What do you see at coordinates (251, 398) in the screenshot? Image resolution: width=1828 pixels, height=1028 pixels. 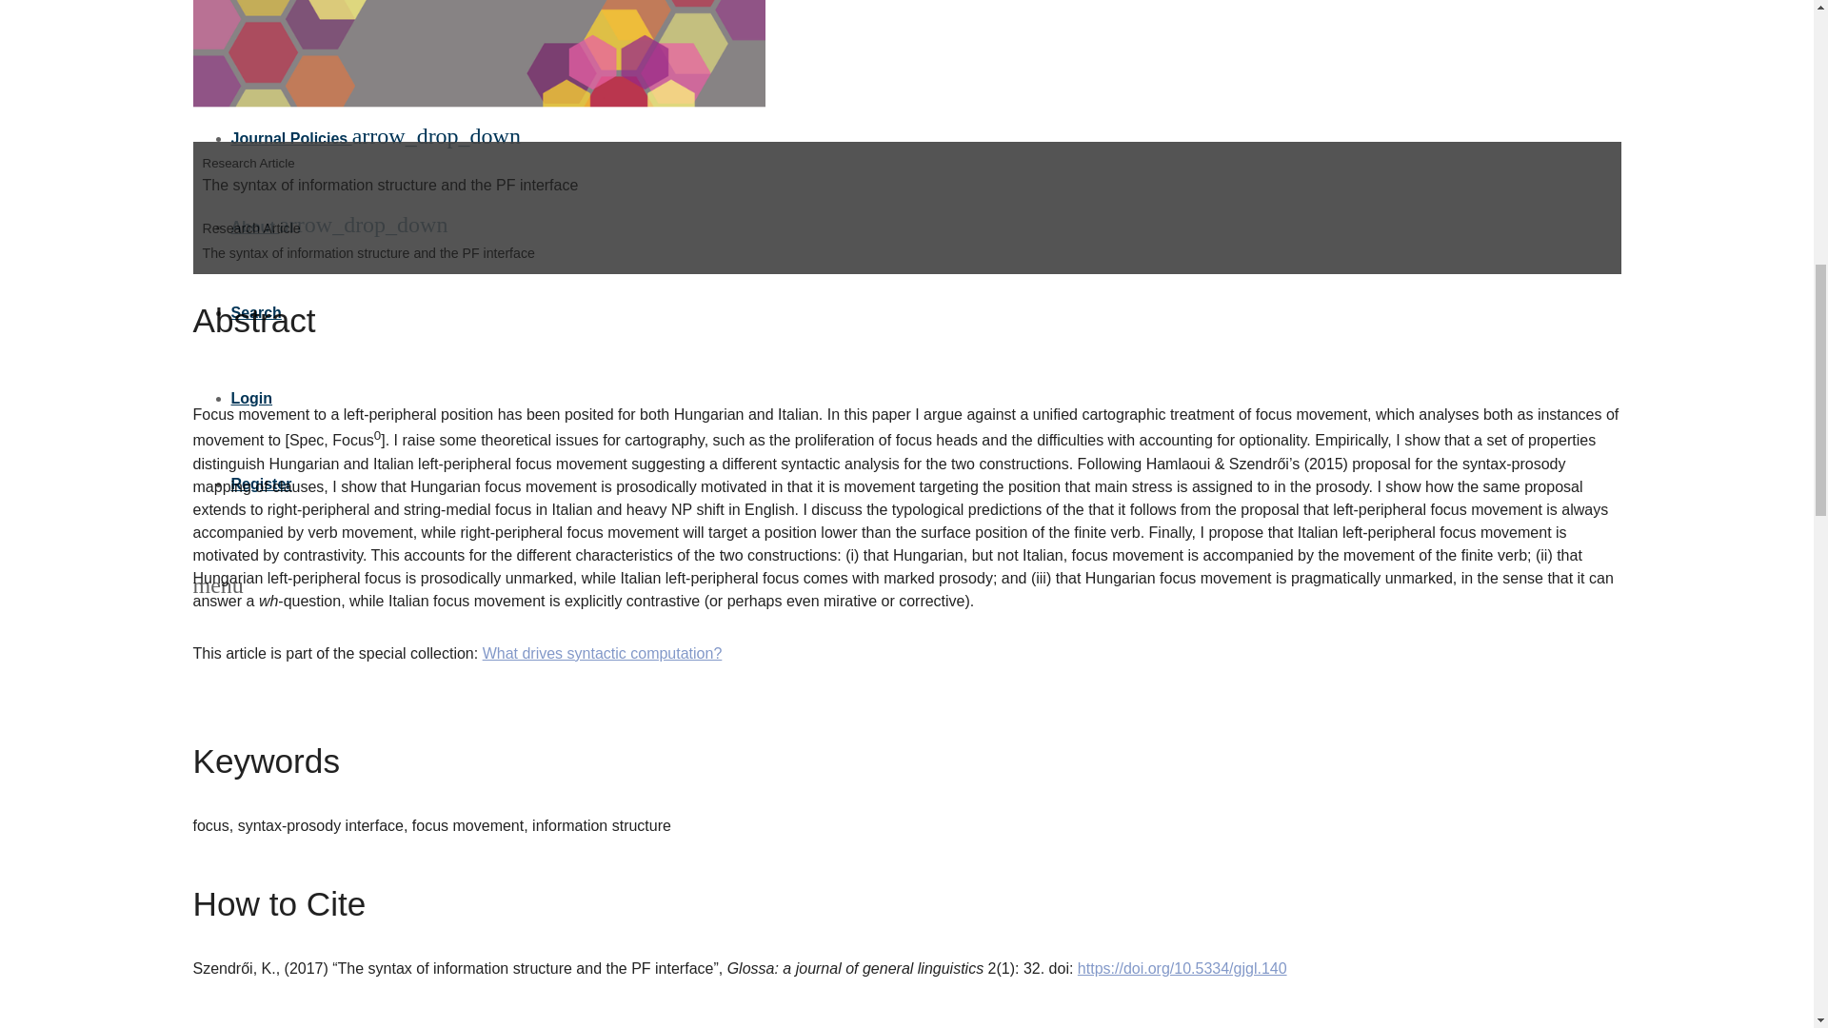 I see `Login` at bounding box center [251, 398].